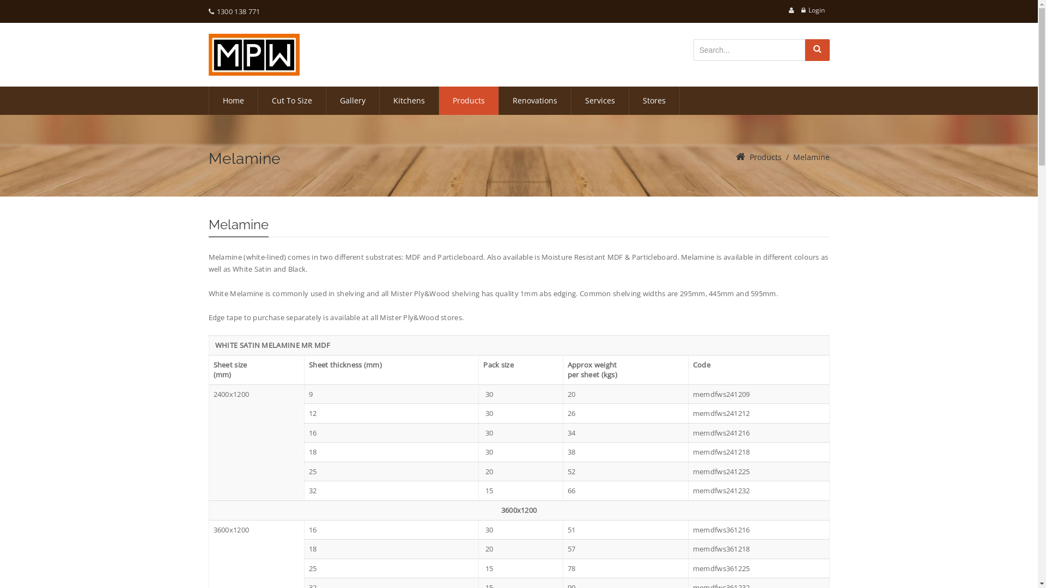  Describe the element at coordinates (292, 101) in the screenshot. I see `Cut To Size` at that location.